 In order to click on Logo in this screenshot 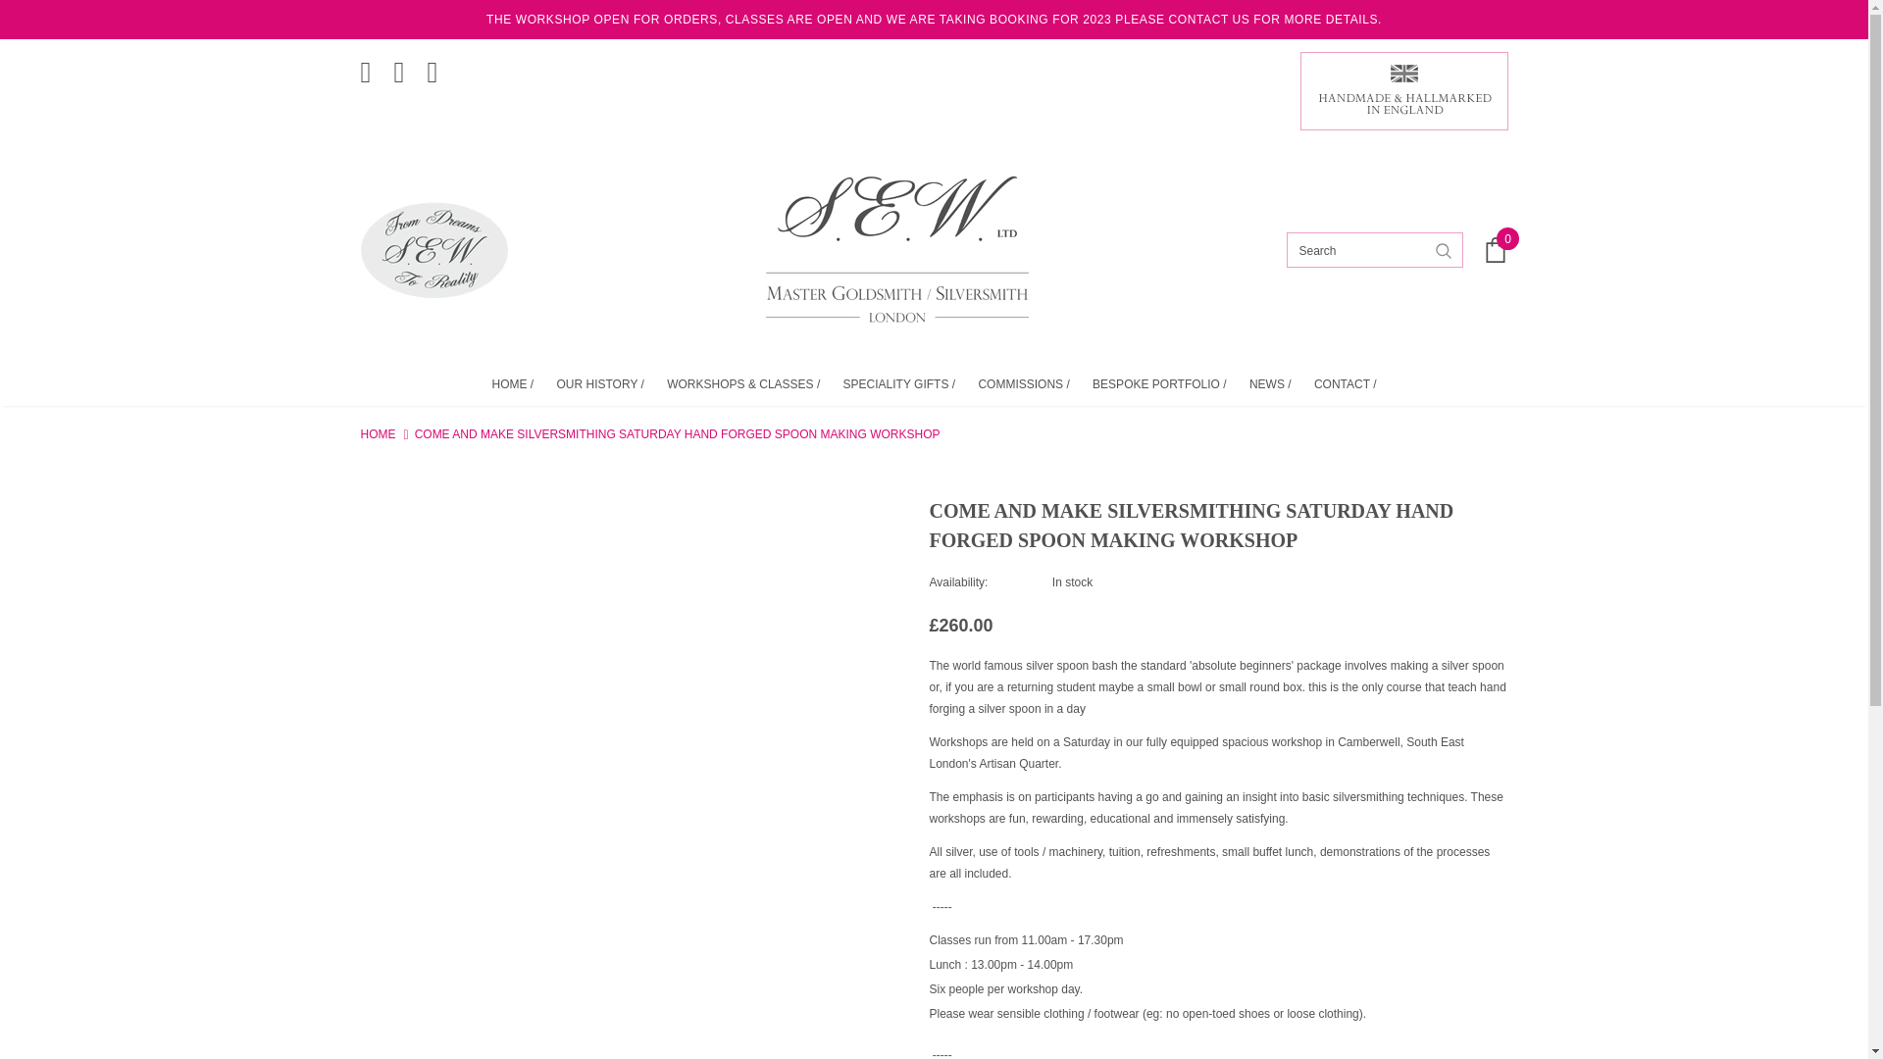, I will do `click(896, 247)`.